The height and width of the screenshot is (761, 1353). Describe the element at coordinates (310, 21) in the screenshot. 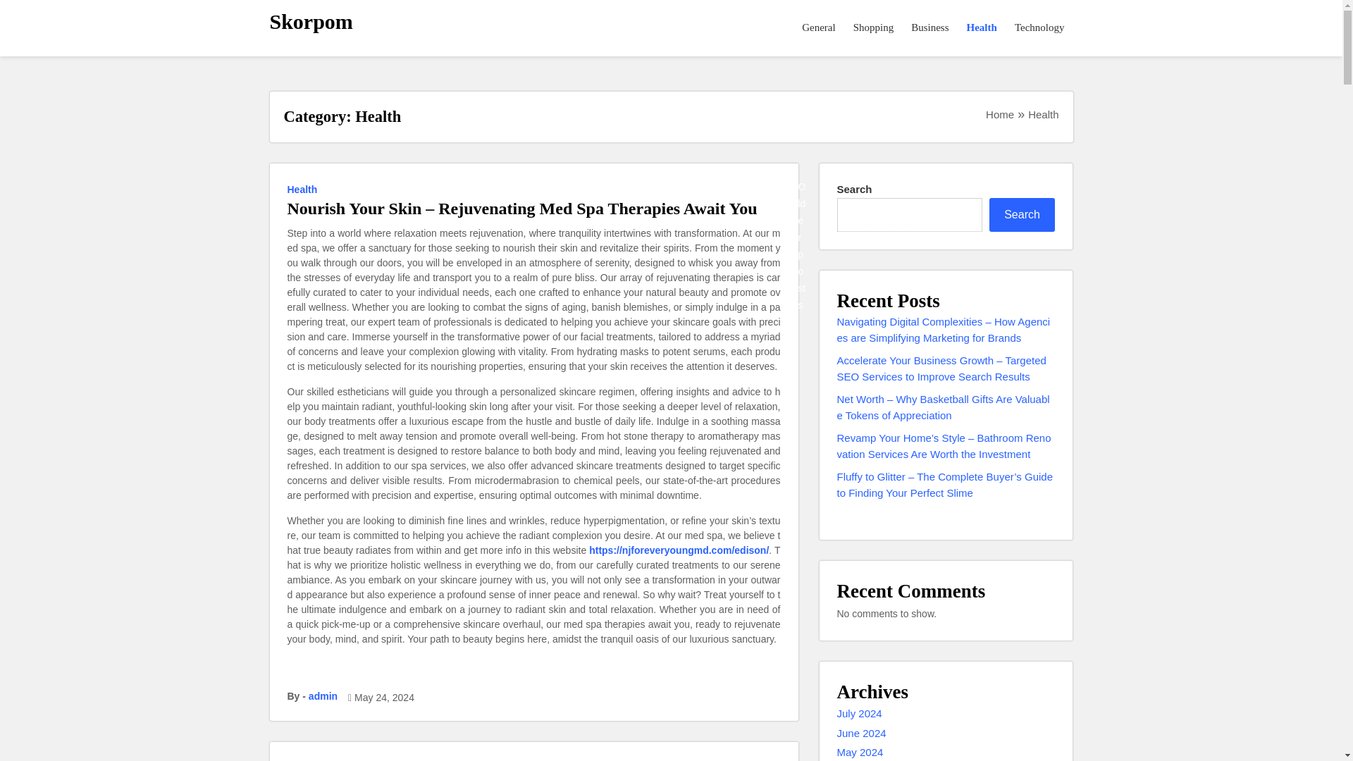

I see `Skorpom` at that location.